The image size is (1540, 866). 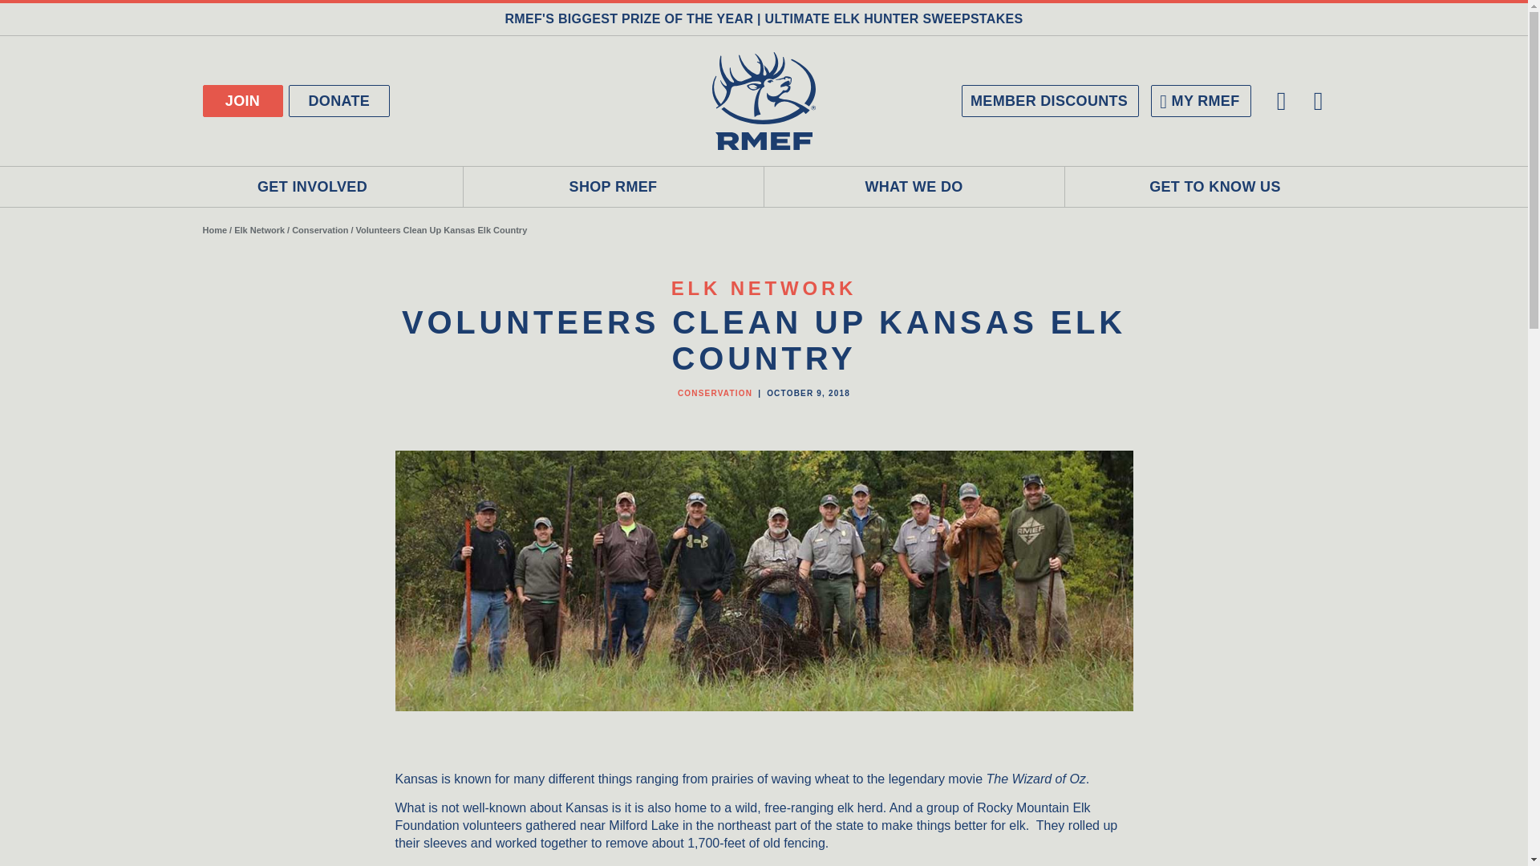 What do you see at coordinates (1050, 100) in the screenshot?
I see `MEMBER DISCOUNTS` at bounding box center [1050, 100].